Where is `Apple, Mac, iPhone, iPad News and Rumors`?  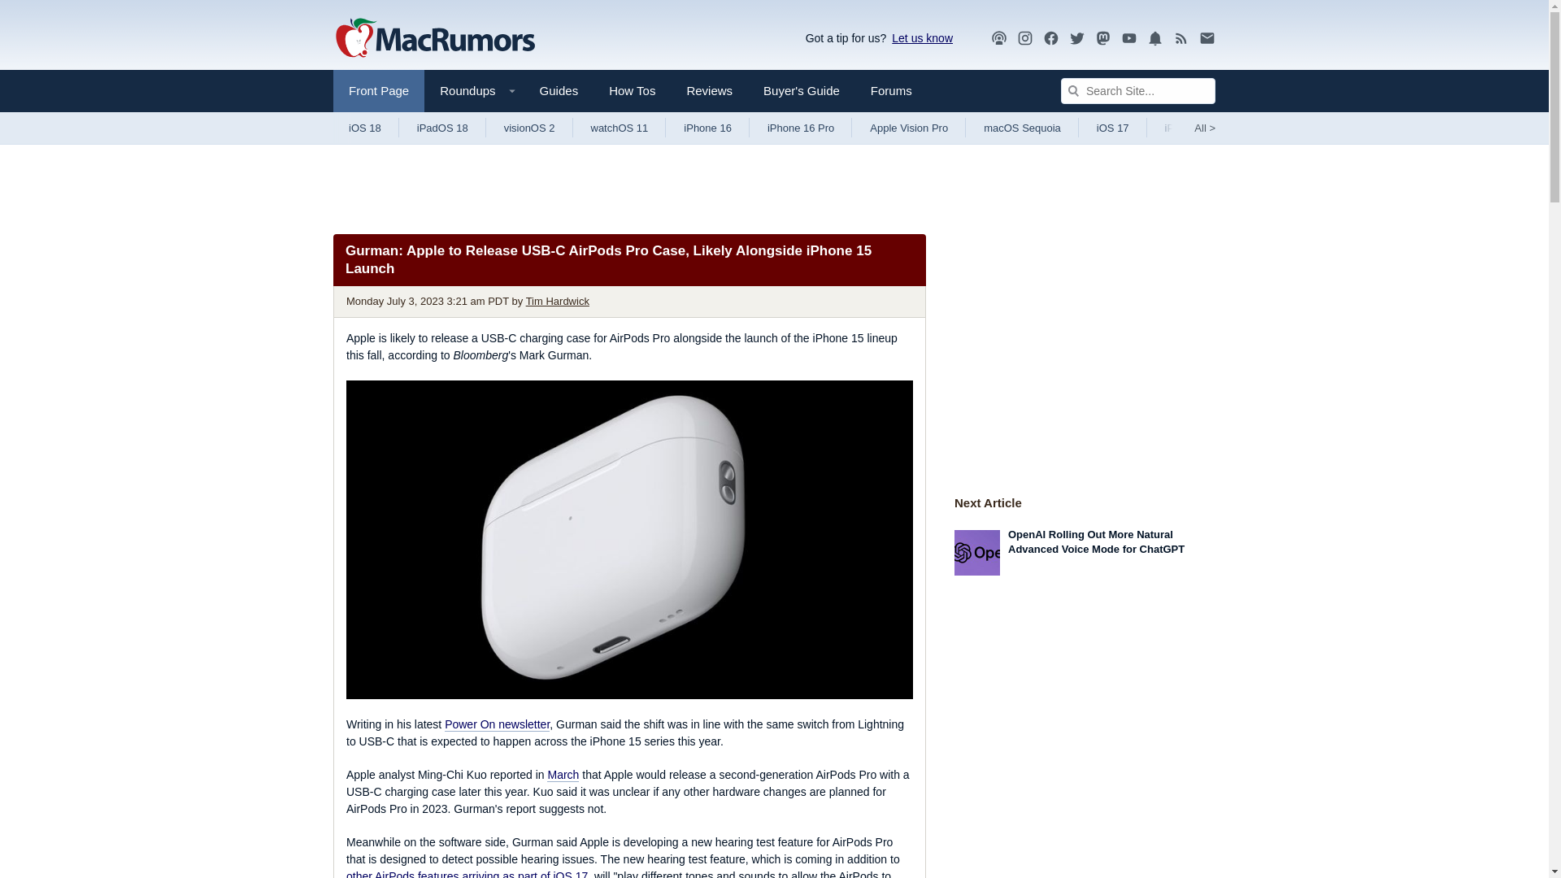
Apple, Mac, iPhone, iPad News and Rumors is located at coordinates (435, 39).